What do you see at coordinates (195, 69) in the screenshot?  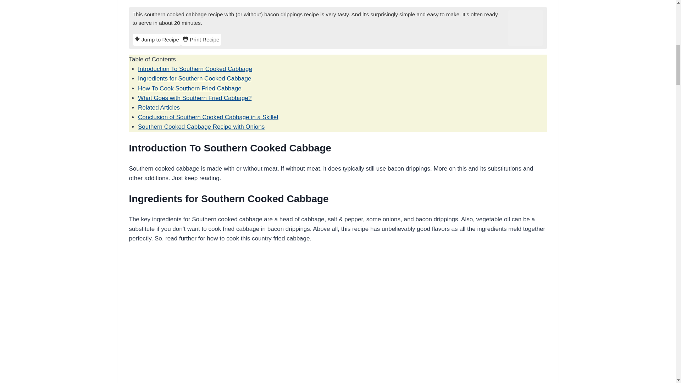 I see `Introduction To Southern Cooked Cabbage` at bounding box center [195, 69].